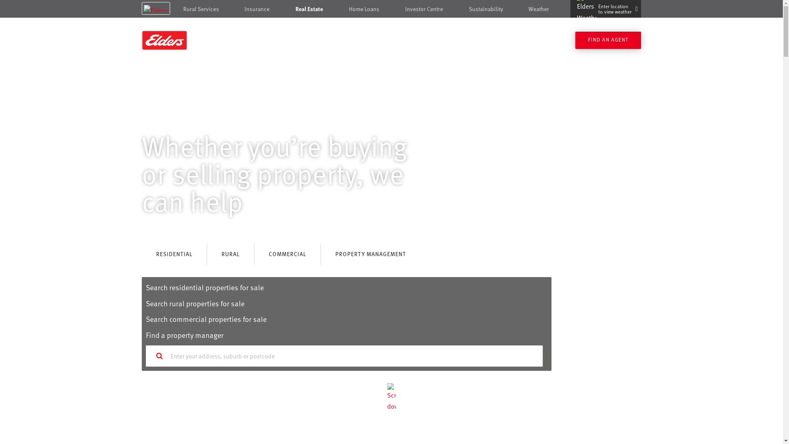 The width and height of the screenshot is (789, 444). I want to click on RESIDENTIAL, so click(174, 254).